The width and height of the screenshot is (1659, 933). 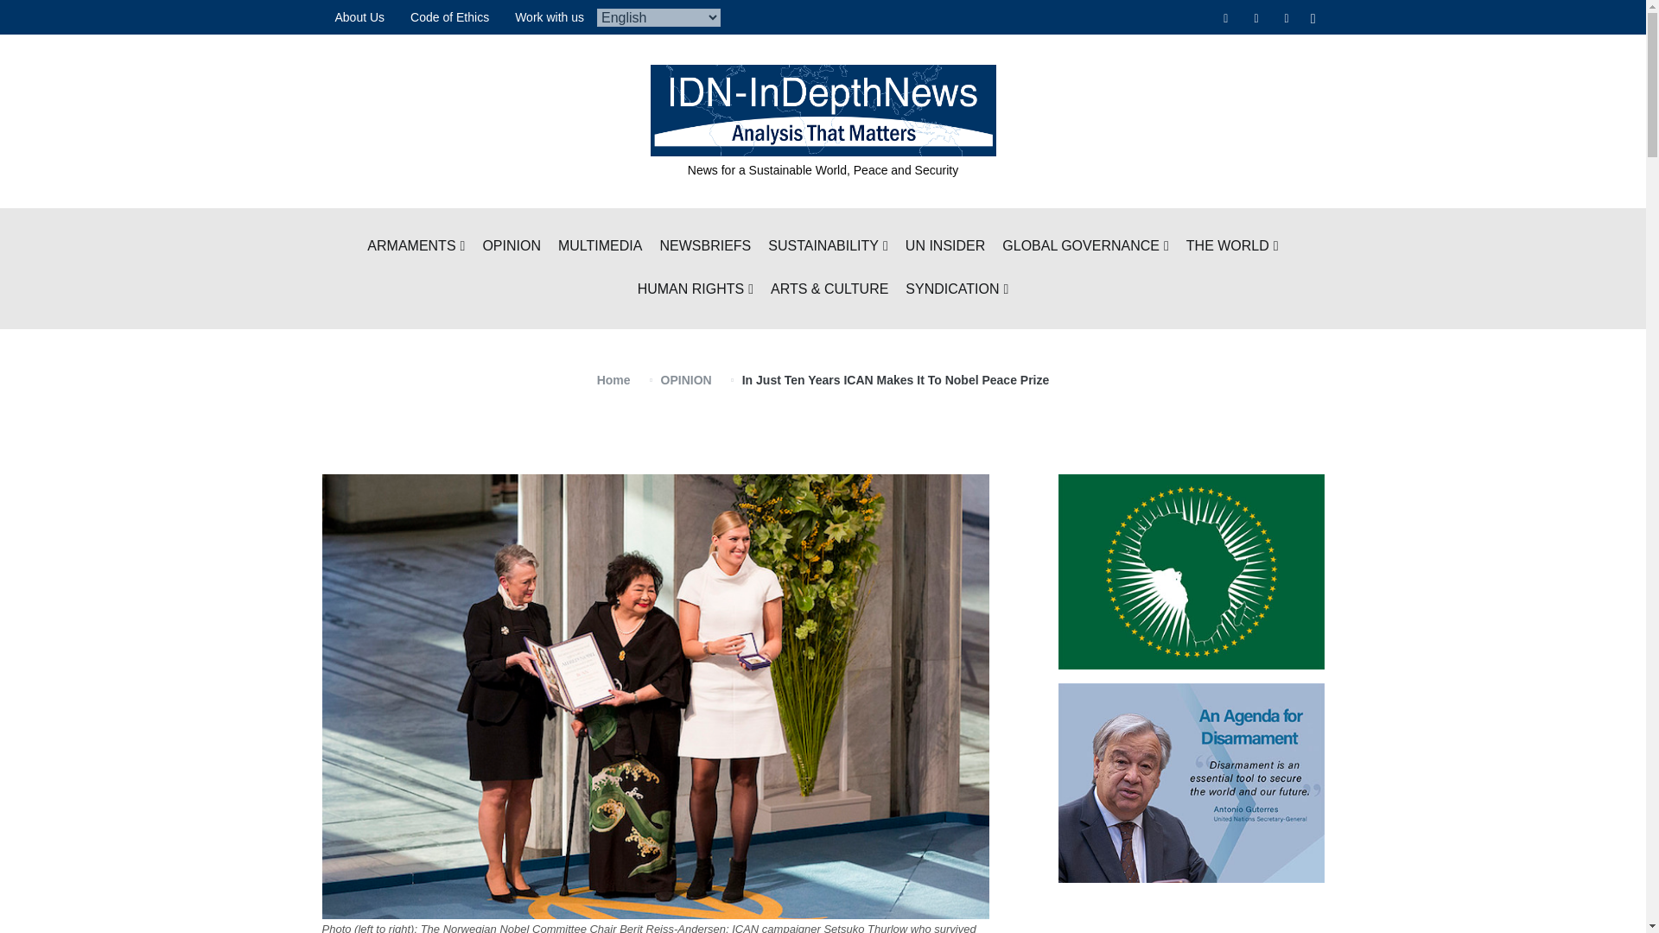 I want to click on OPINION, so click(x=512, y=247).